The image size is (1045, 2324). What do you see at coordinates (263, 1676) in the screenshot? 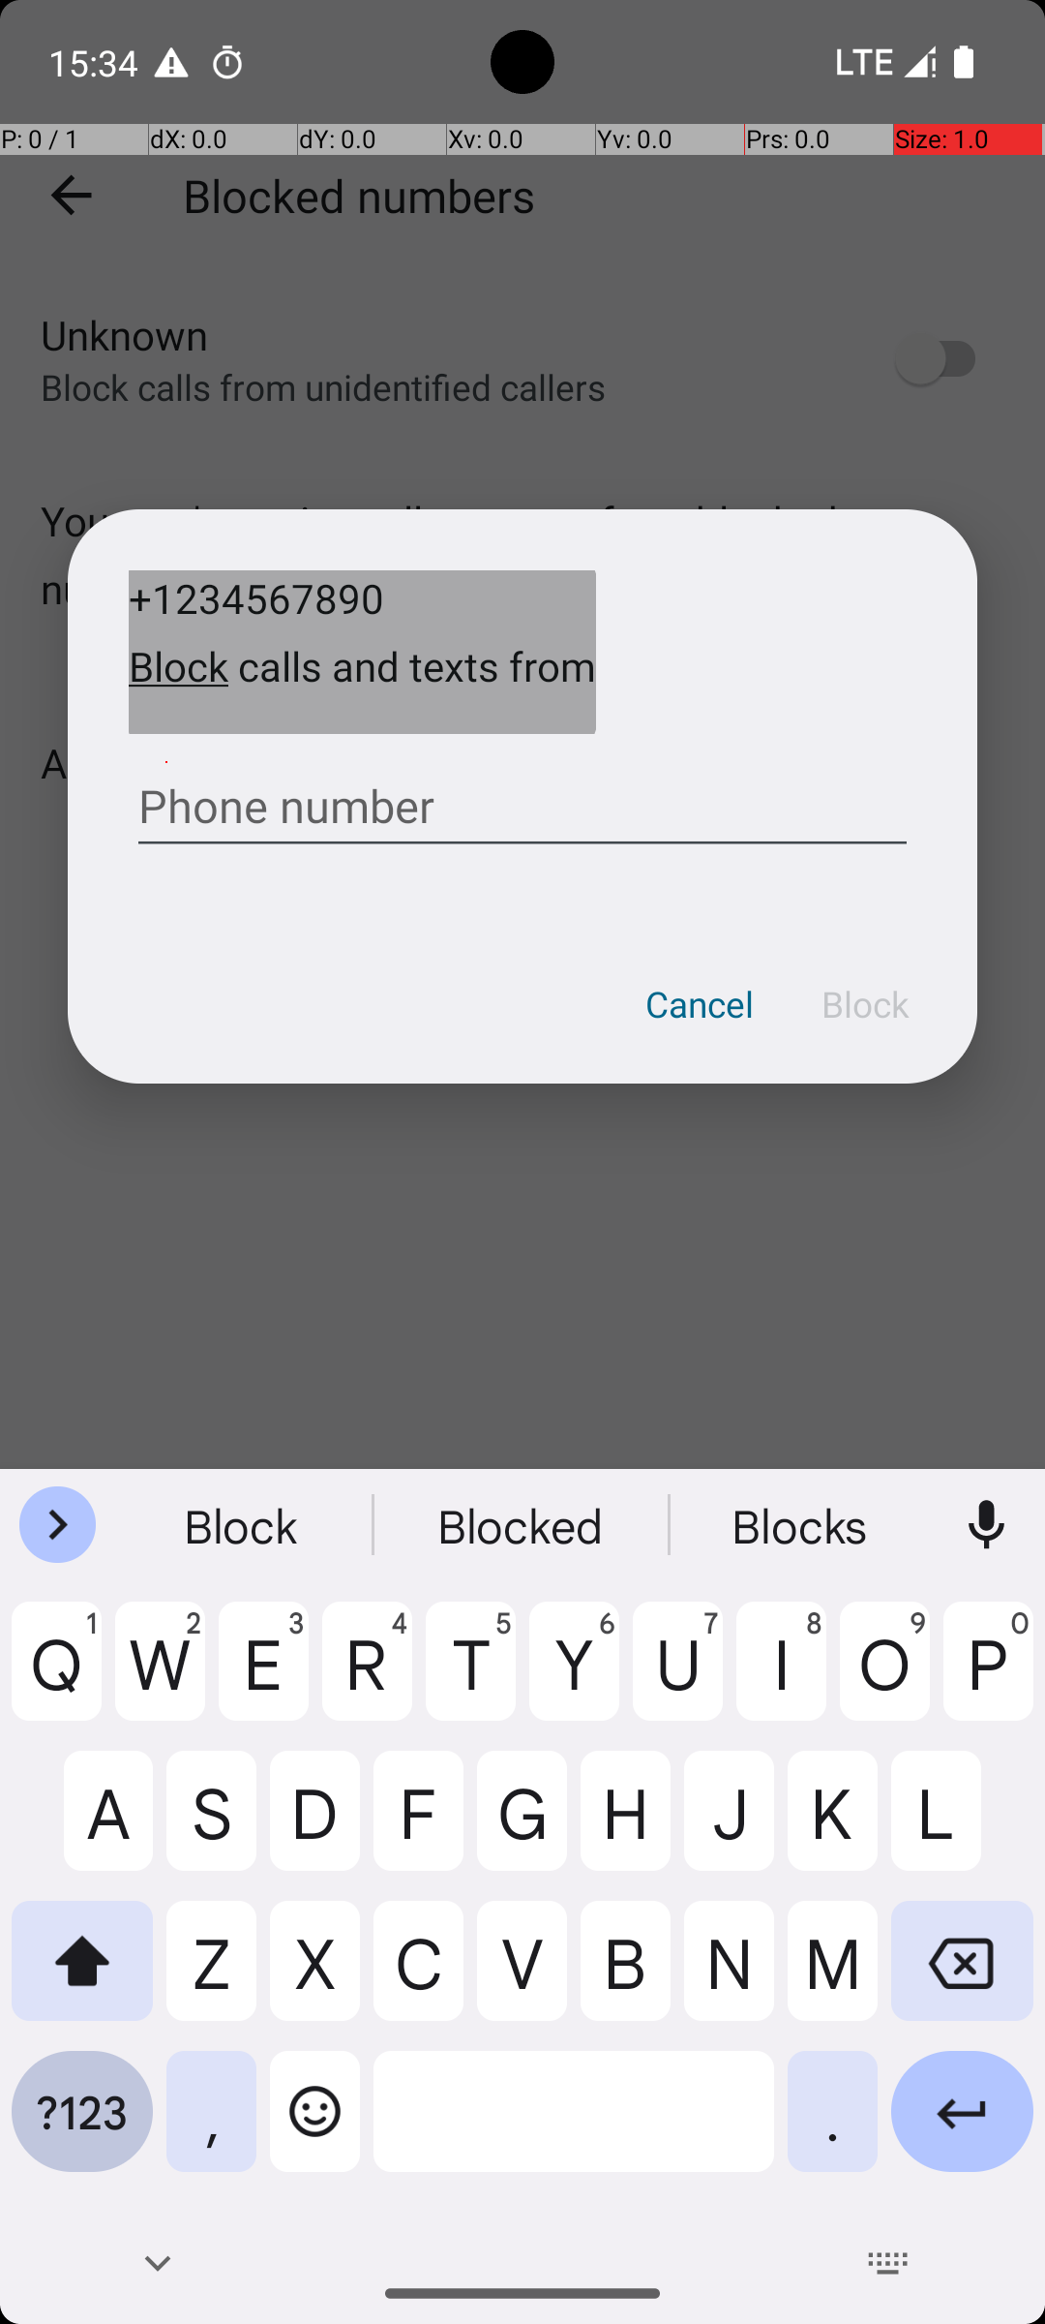
I see `E` at bounding box center [263, 1676].